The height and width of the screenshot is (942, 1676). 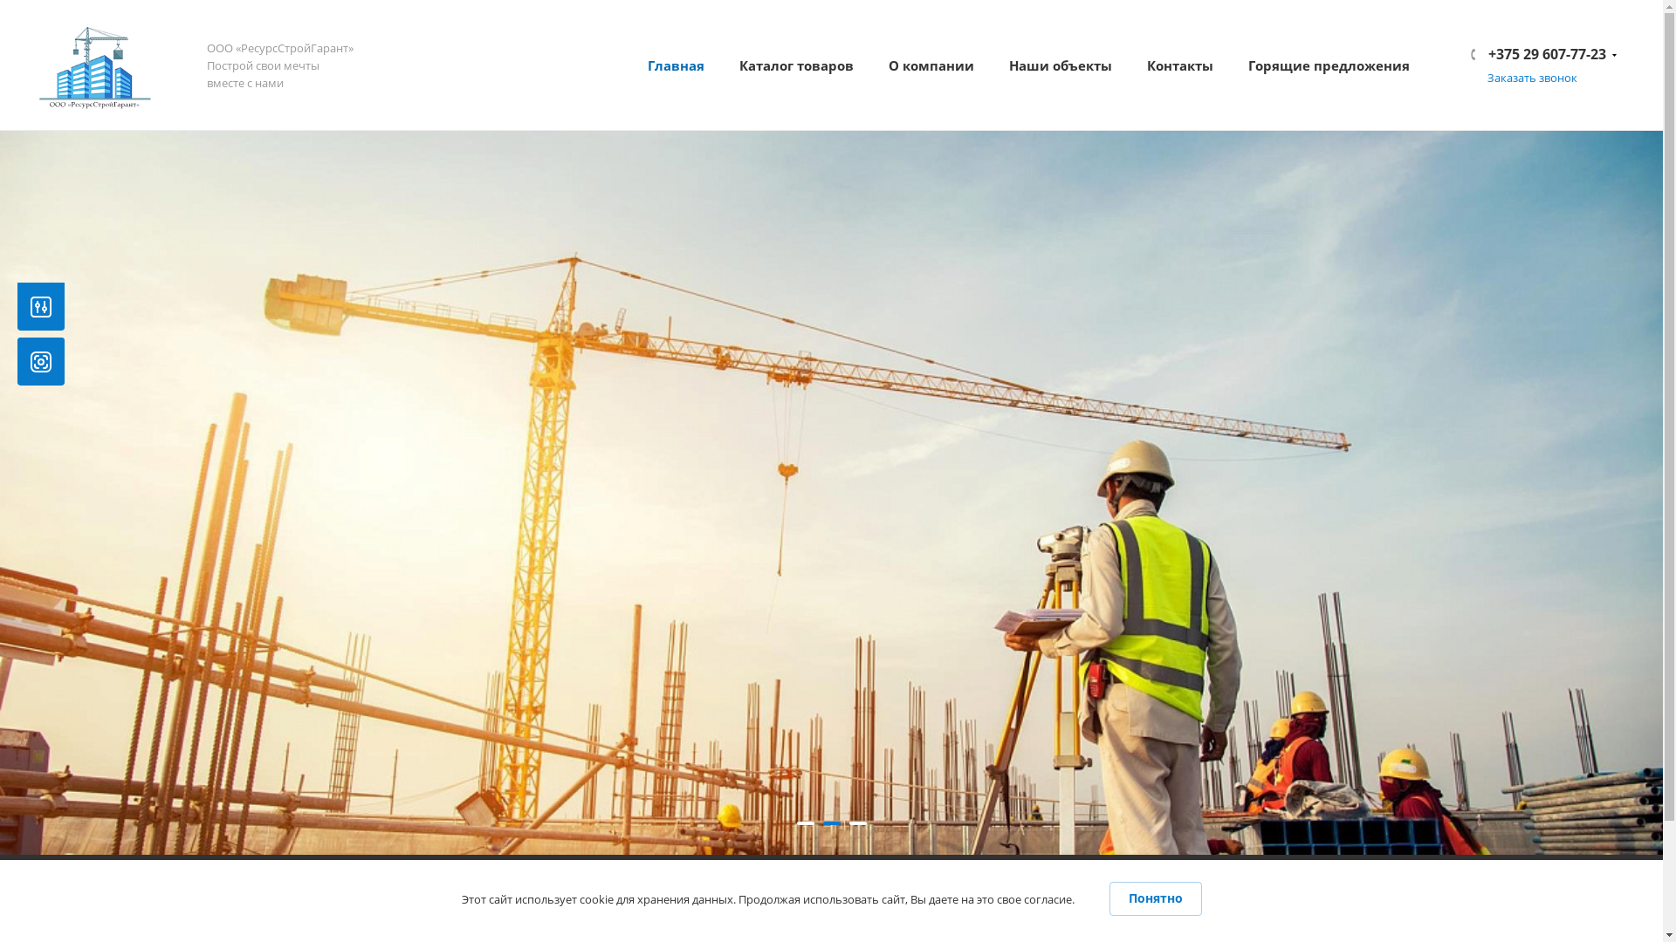 I want to click on +375 29 607-77-23, so click(x=1545, y=53).